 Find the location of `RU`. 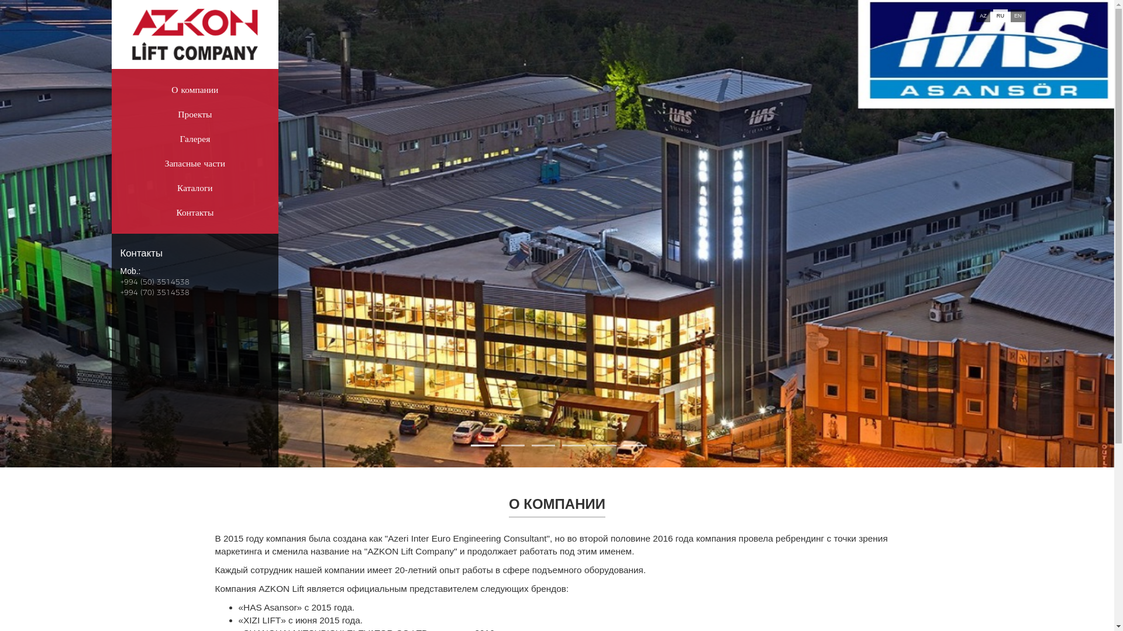

RU is located at coordinates (1000, 16).